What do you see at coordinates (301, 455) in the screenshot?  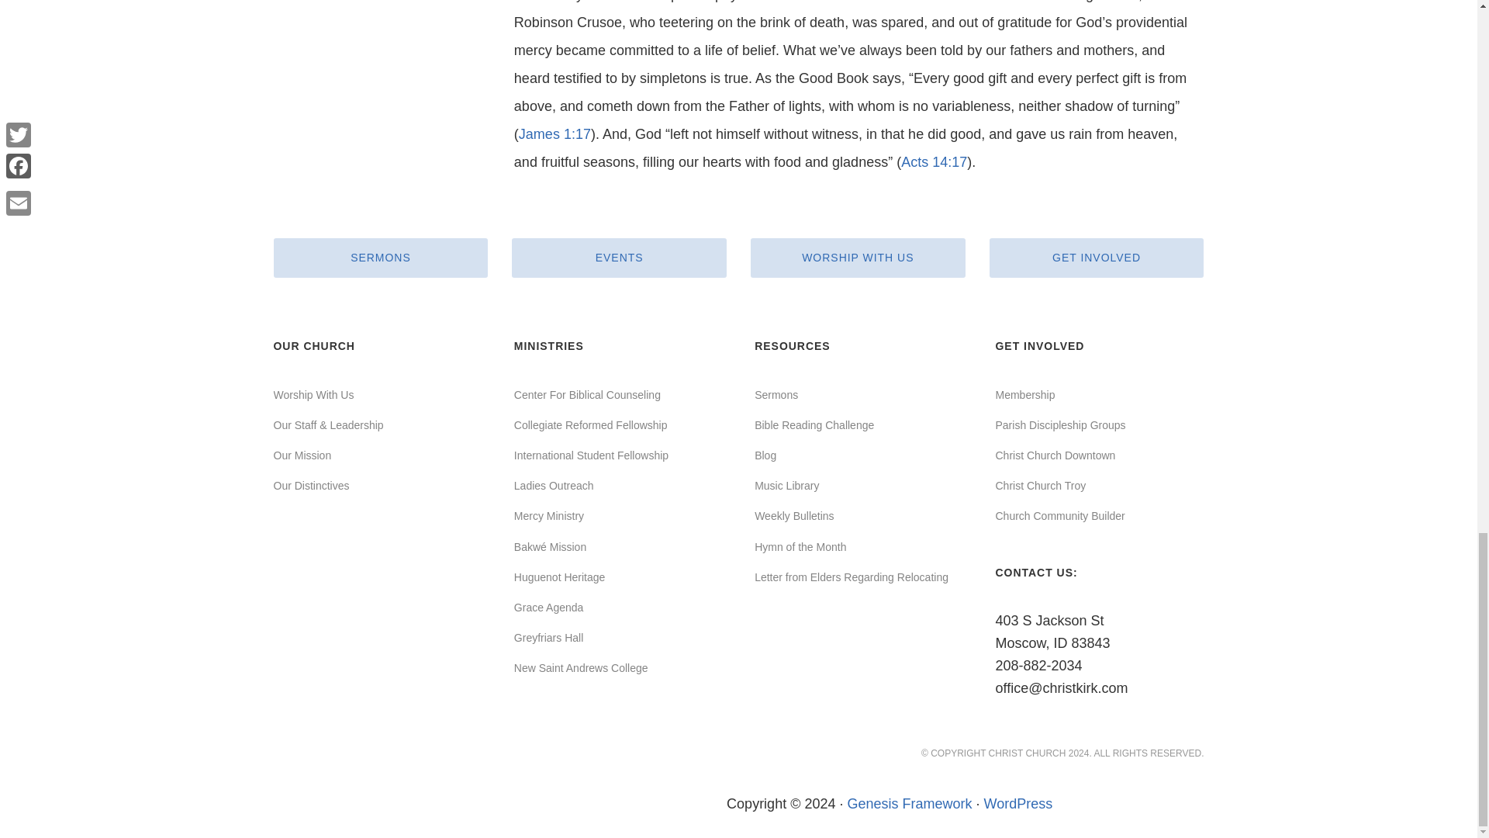 I see `Our Mission` at bounding box center [301, 455].